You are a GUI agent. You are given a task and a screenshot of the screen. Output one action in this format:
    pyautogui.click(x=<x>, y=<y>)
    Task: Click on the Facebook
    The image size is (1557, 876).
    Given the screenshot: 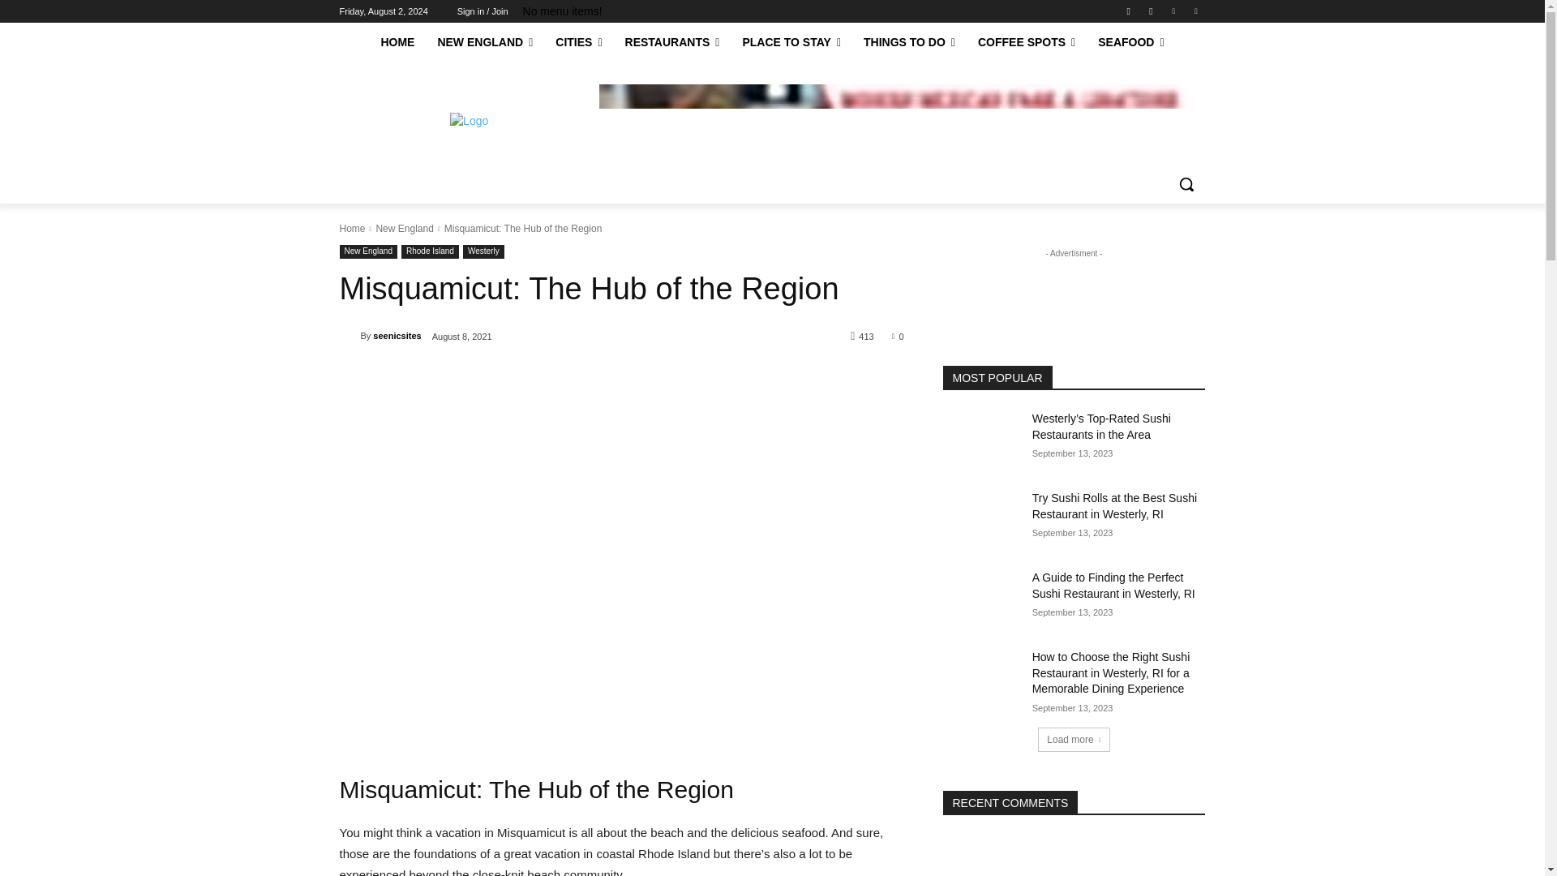 What is the action you would take?
    pyautogui.click(x=1129, y=11)
    